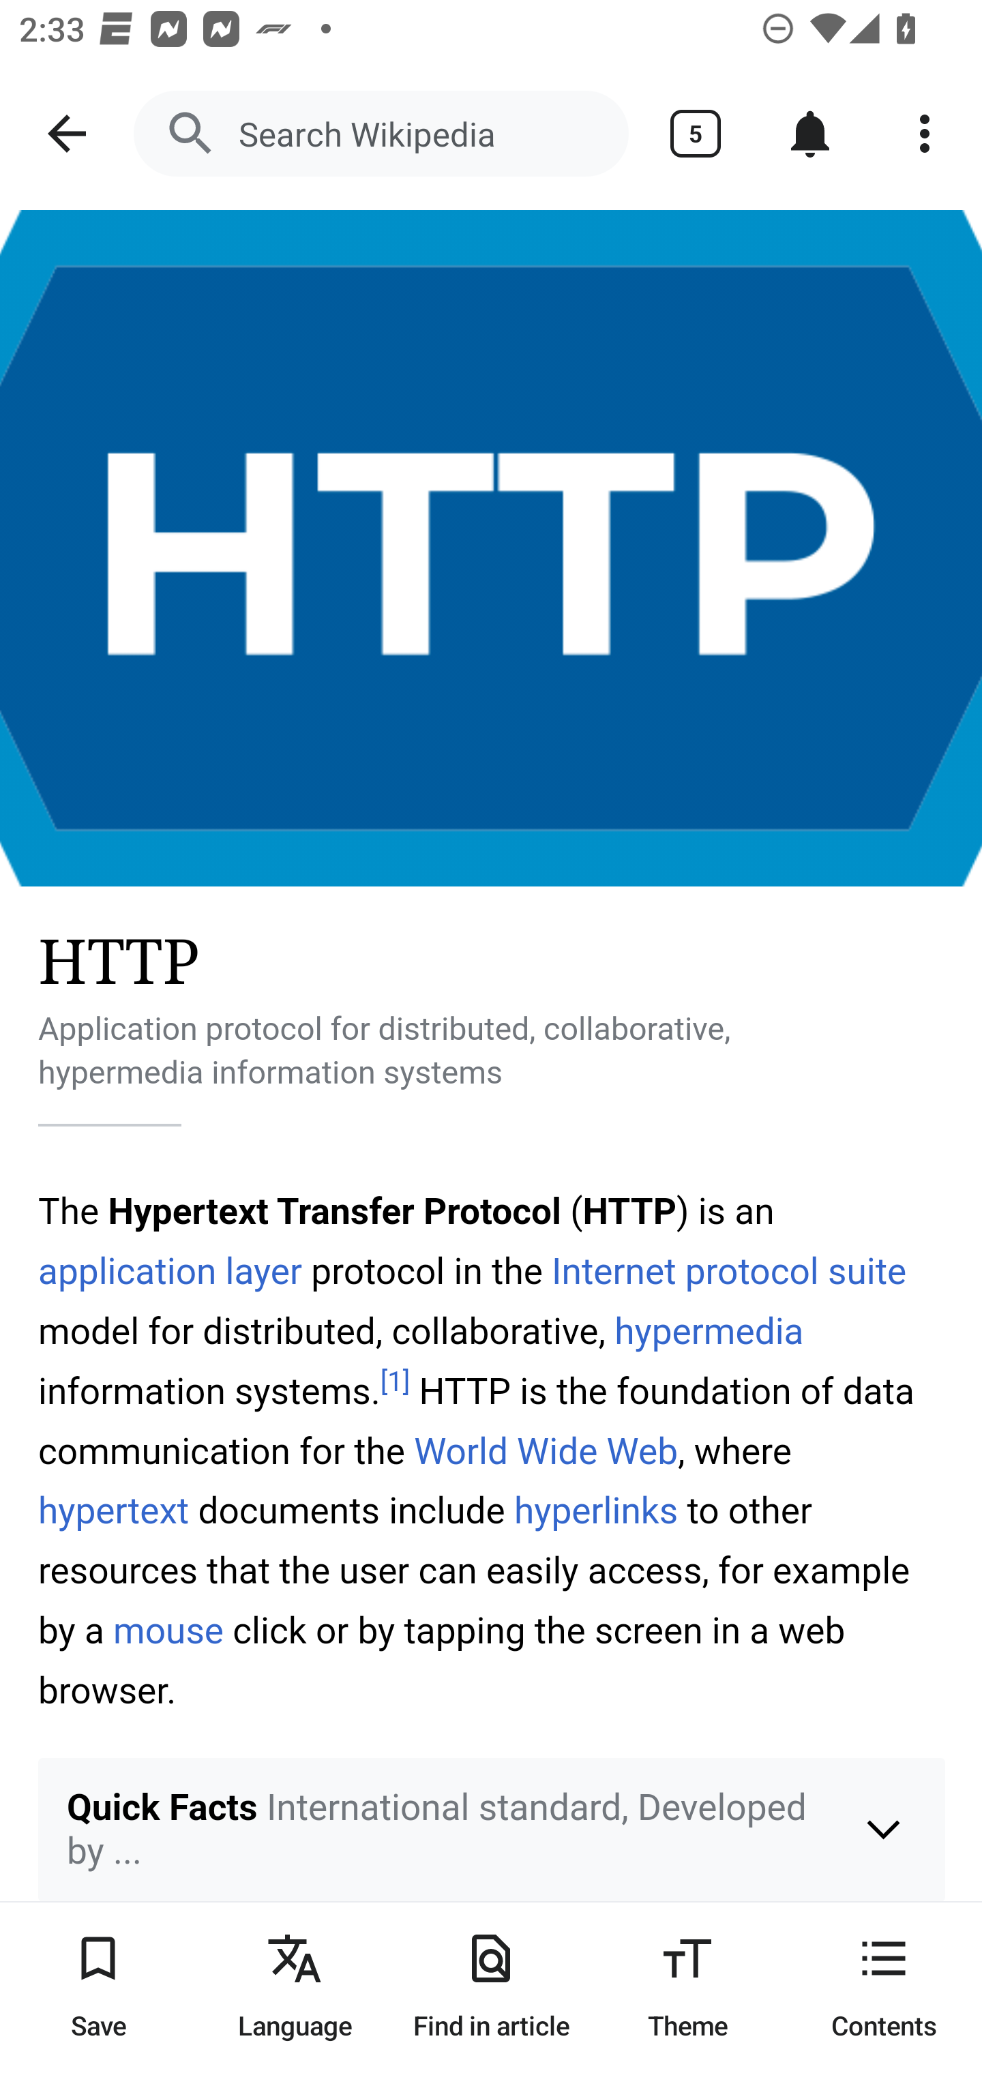 The image size is (982, 2073). What do you see at coordinates (396, 1383) in the screenshot?
I see `[] [ 1 ]` at bounding box center [396, 1383].